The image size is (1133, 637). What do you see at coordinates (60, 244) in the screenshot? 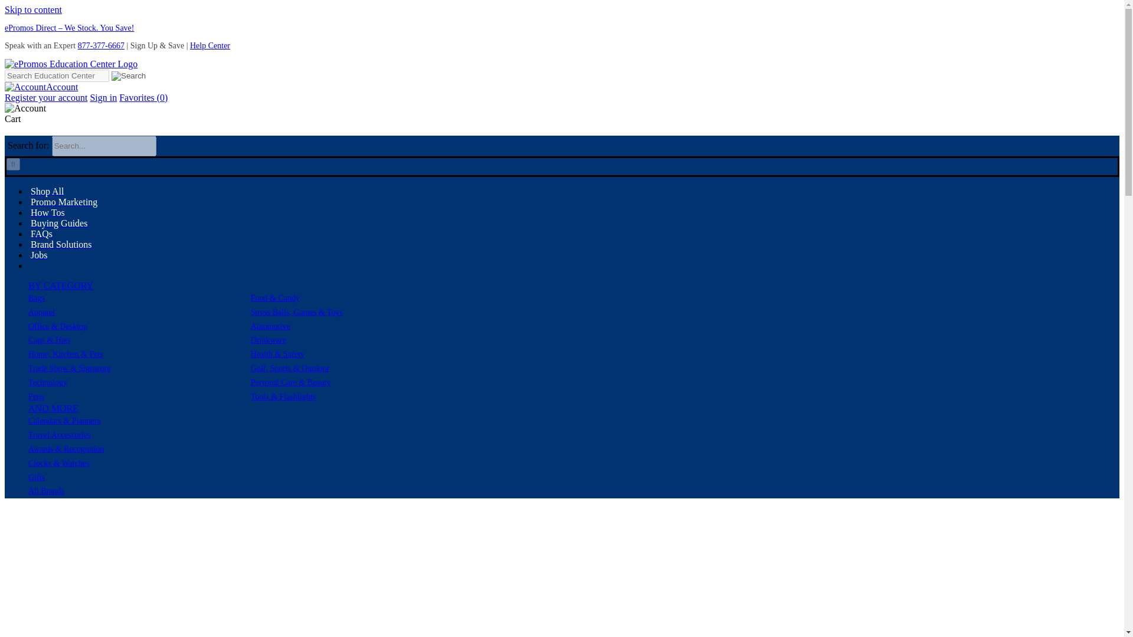
I see `Brand Solutions` at bounding box center [60, 244].